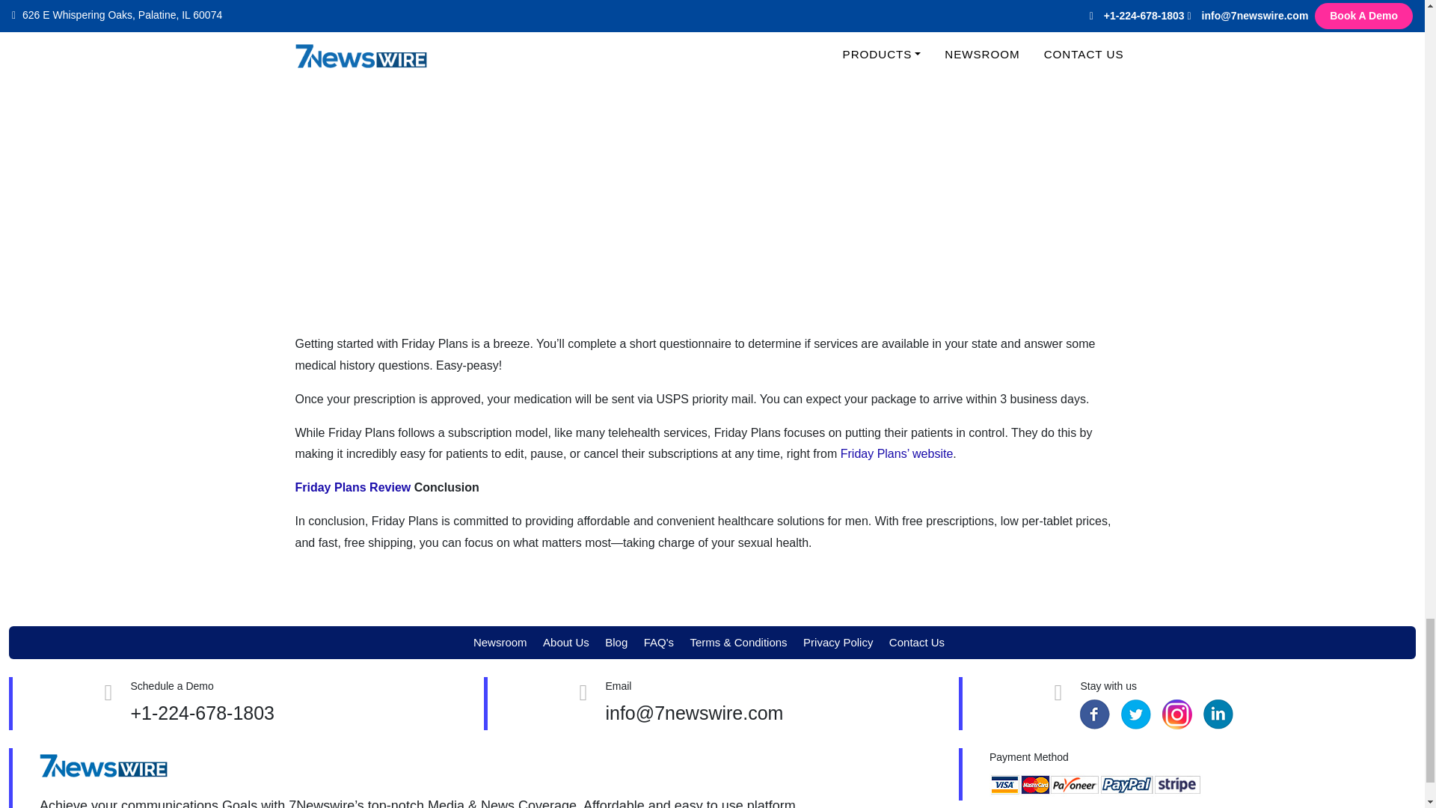  I want to click on About Us, so click(565, 642).